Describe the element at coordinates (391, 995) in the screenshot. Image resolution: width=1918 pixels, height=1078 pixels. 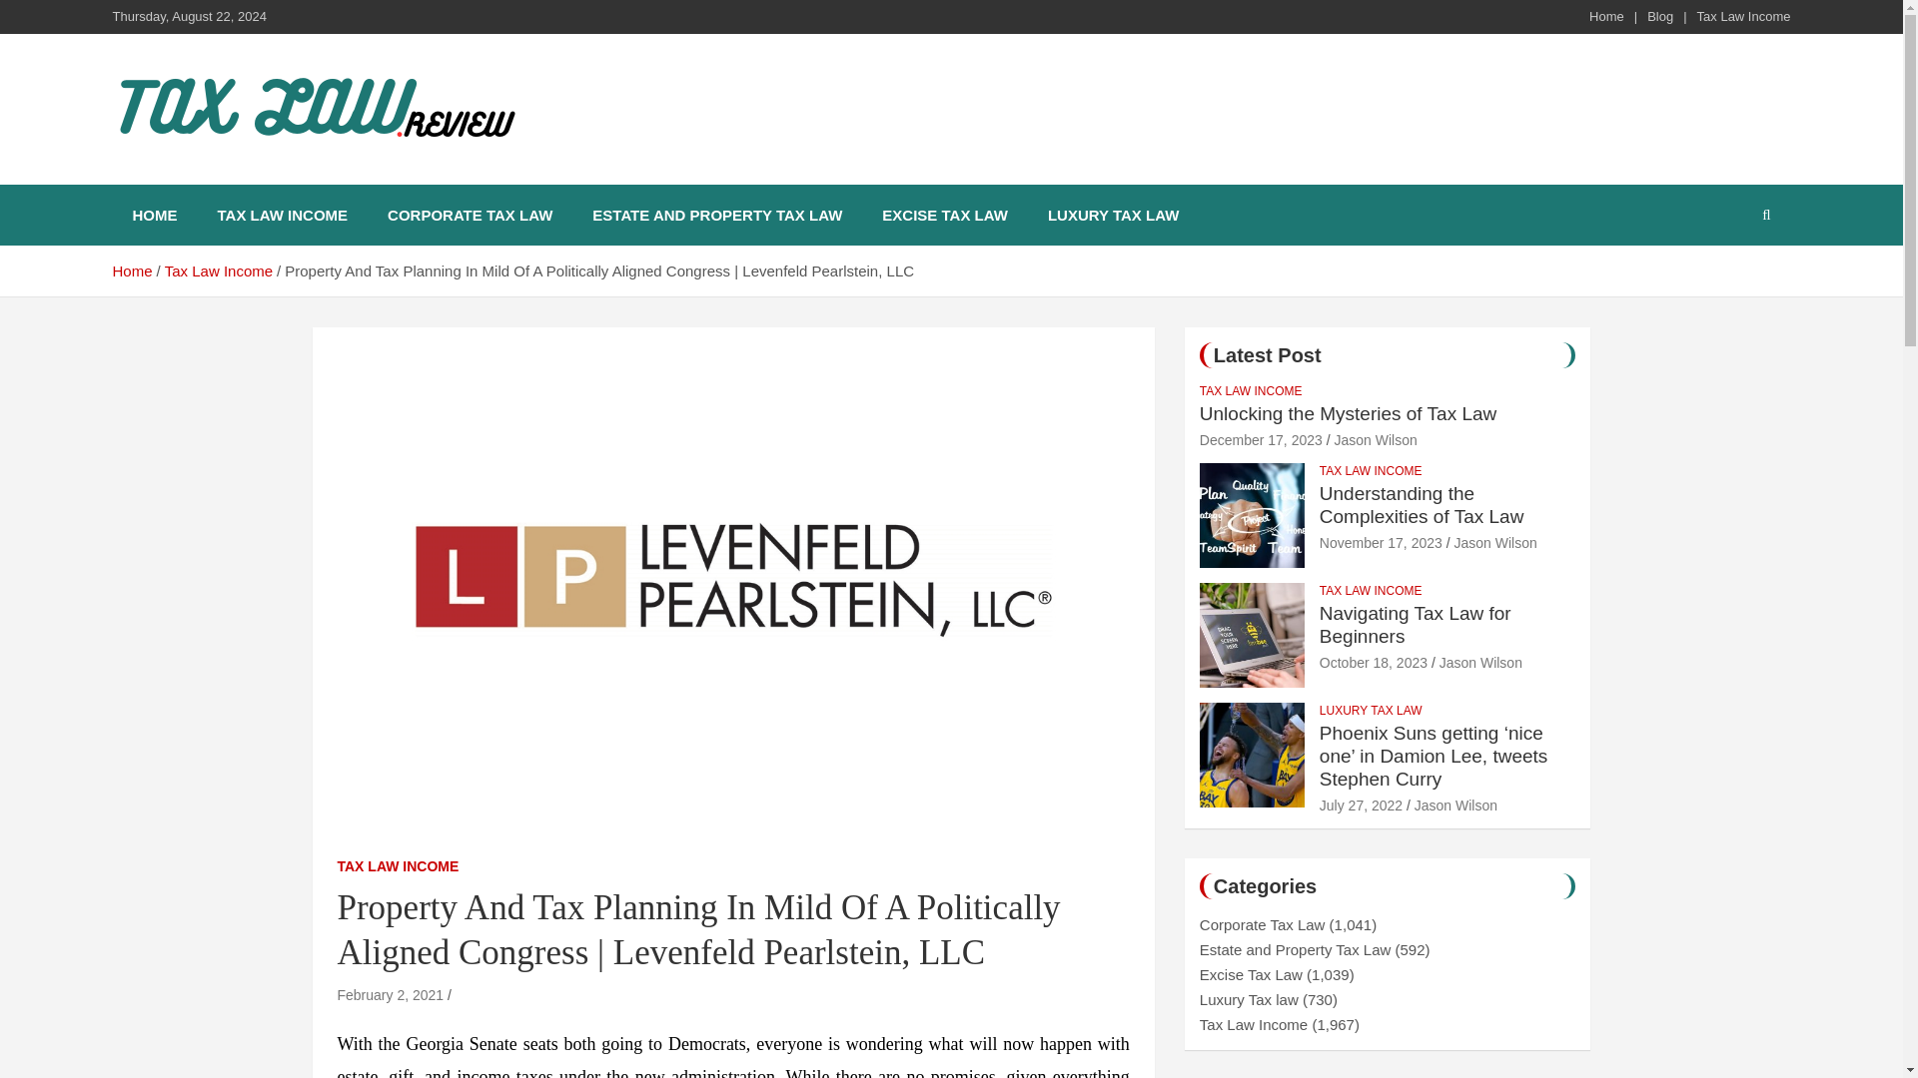
I see `February 2, 2021` at that location.